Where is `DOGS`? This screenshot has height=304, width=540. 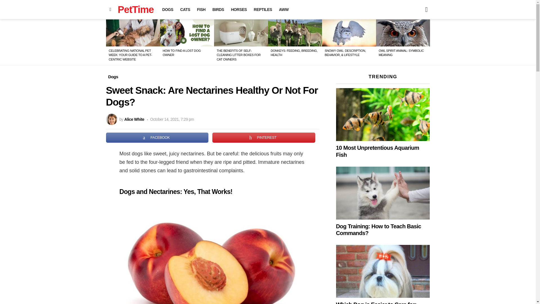
DOGS is located at coordinates (168, 10).